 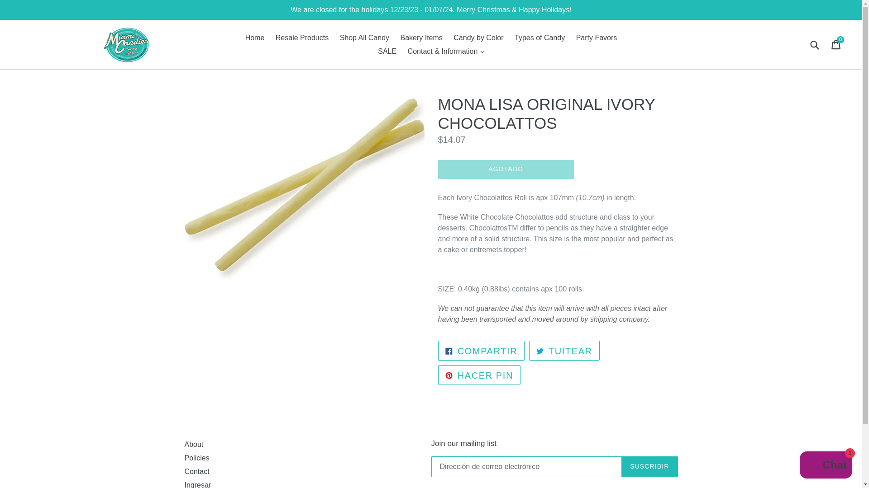 I want to click on Party Favors, so click(x=364, y=38).